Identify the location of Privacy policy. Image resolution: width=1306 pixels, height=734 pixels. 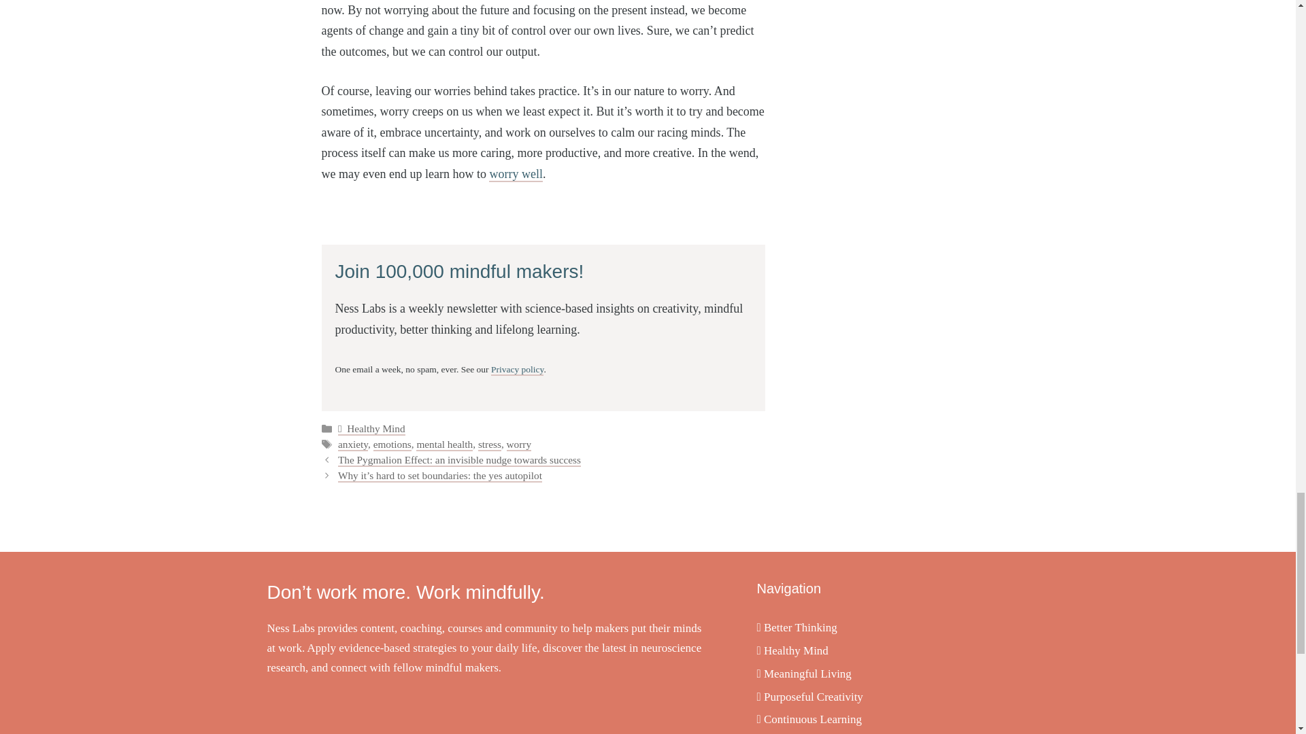
(517, 370).